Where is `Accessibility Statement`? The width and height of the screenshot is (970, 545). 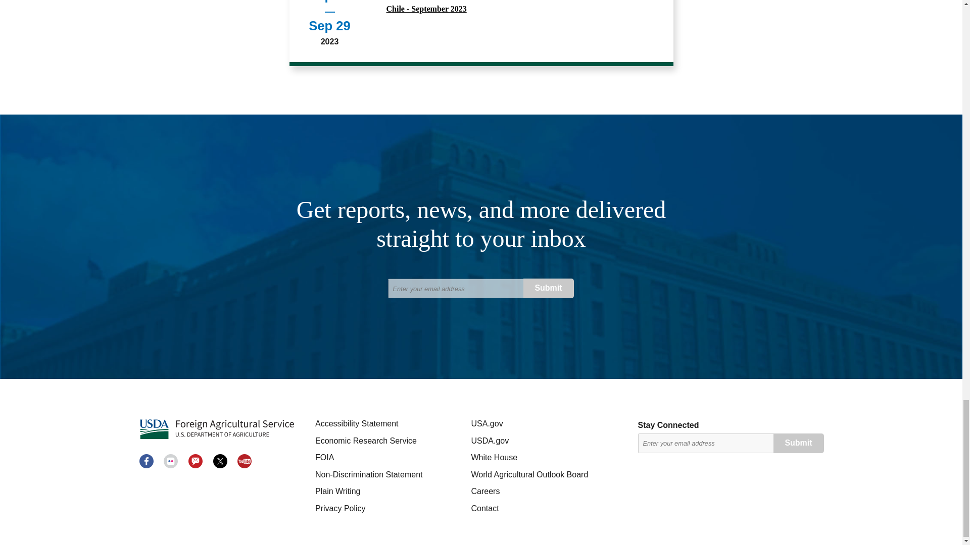
Accessibility Statement is located at coordinates (389, 423).